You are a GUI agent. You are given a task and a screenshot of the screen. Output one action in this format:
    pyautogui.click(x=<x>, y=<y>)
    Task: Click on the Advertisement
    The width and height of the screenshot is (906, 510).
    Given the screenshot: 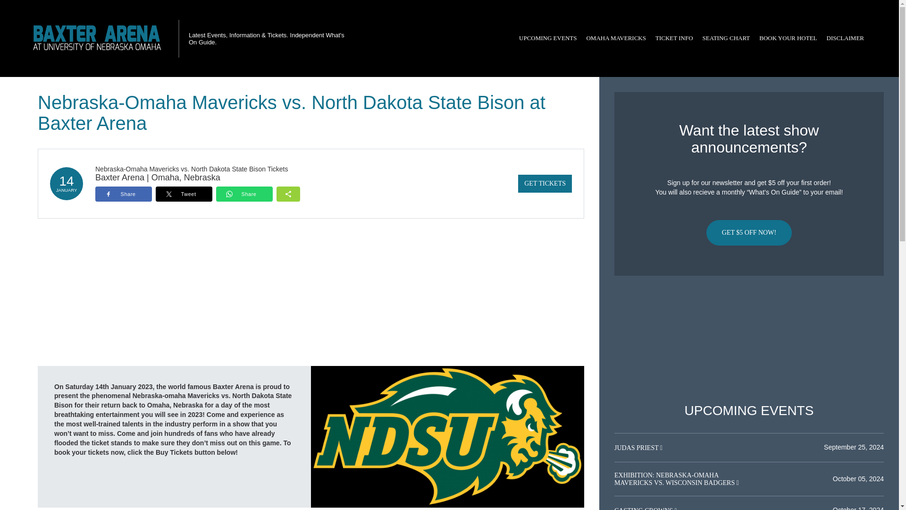 What is the action you would take?
    pyautogui.click(x=749, y=340)
    